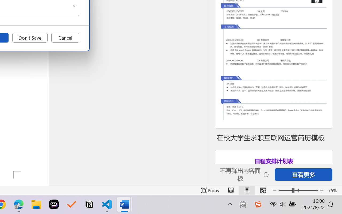  What do you see at coordinates (231, 190) in the screenshot?
I see `Read Mode` at bounding box center [231, 190].